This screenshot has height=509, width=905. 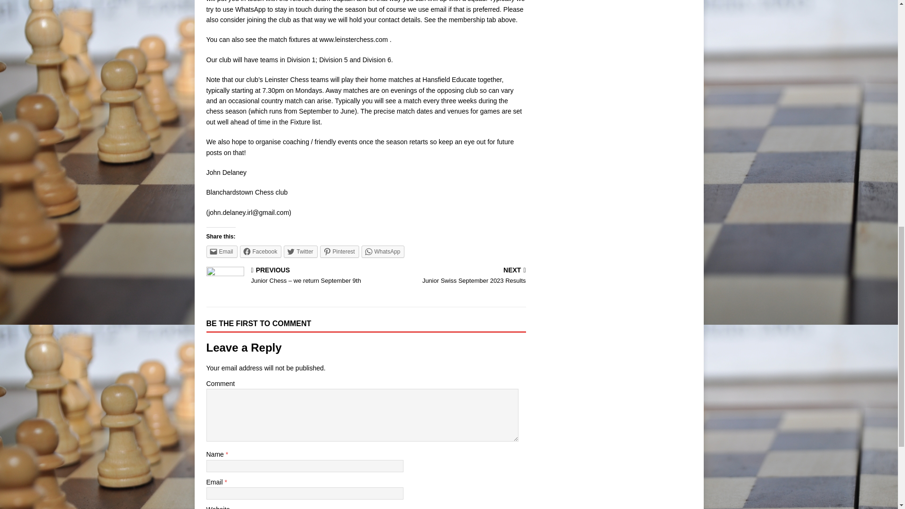 I want to click on Click to email a link to a friend, so click(x=222, y=251).